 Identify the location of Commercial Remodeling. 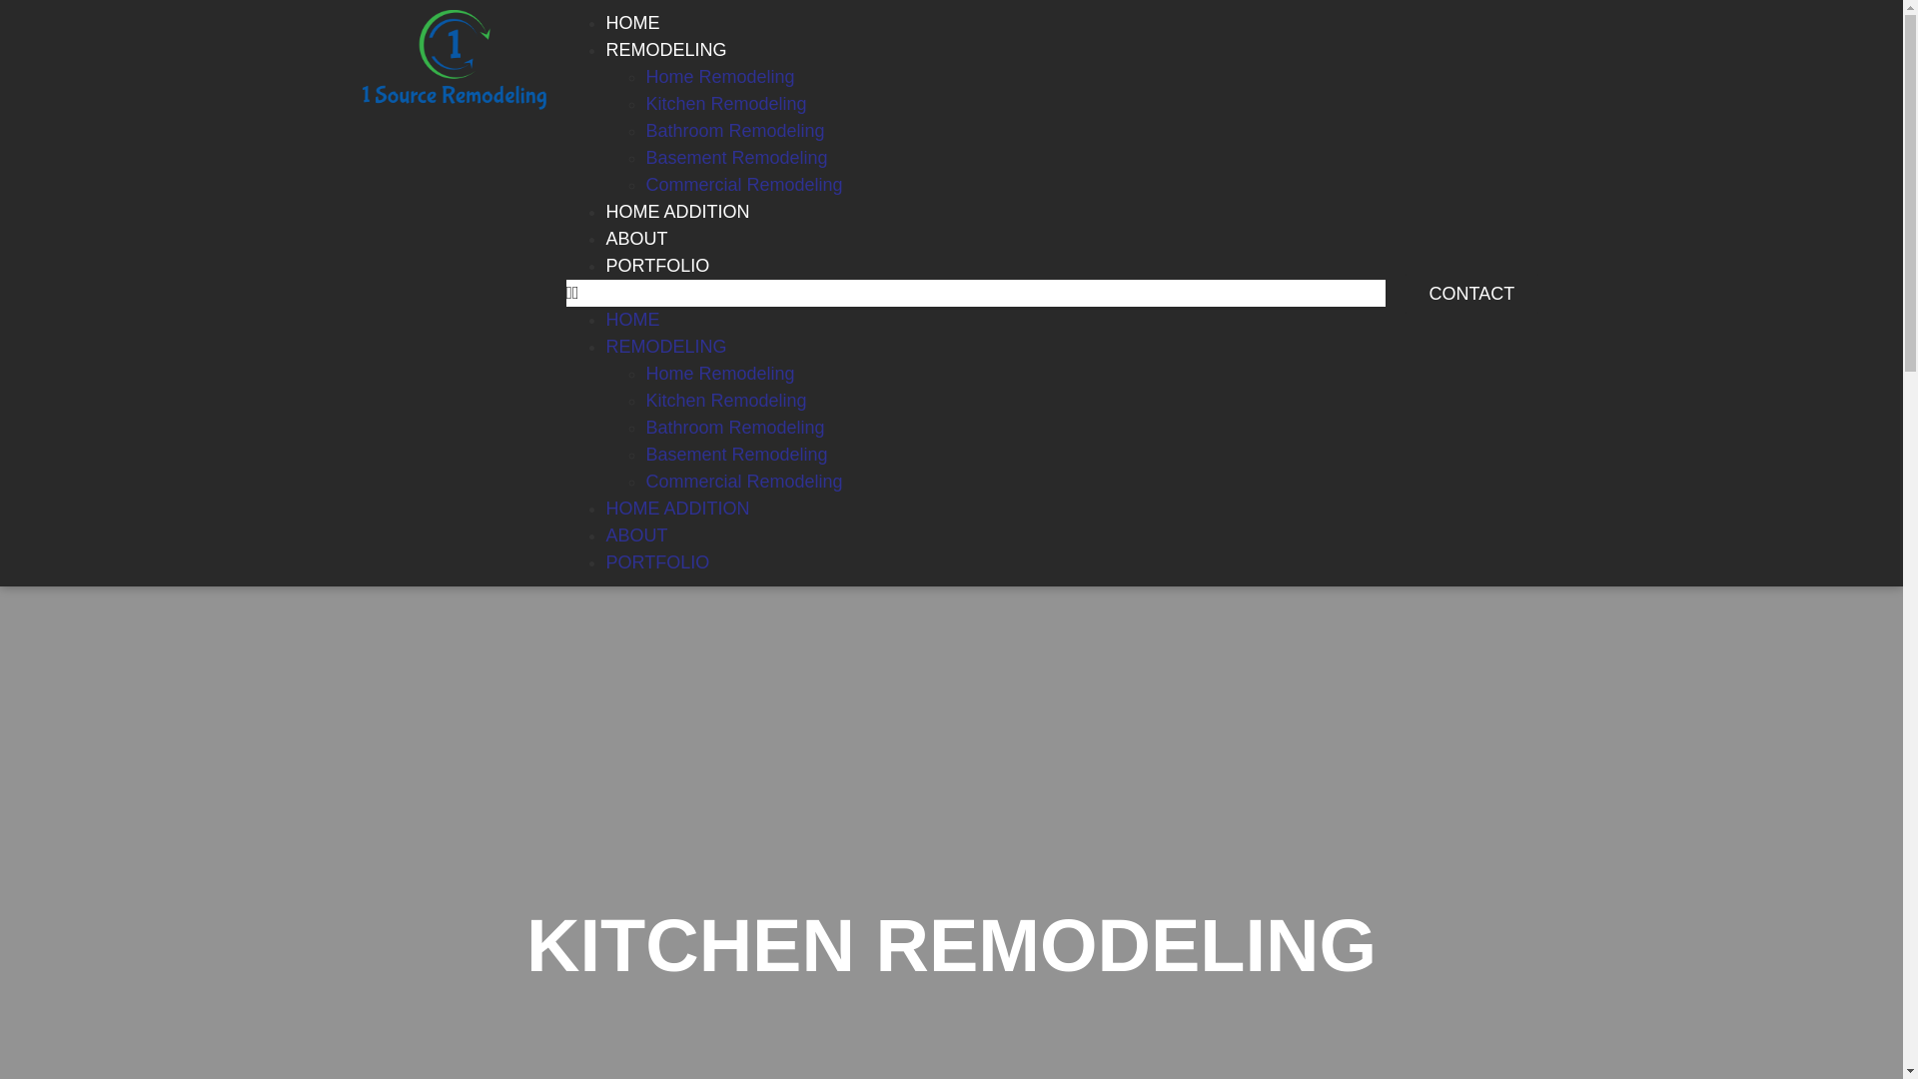
(743, 482).